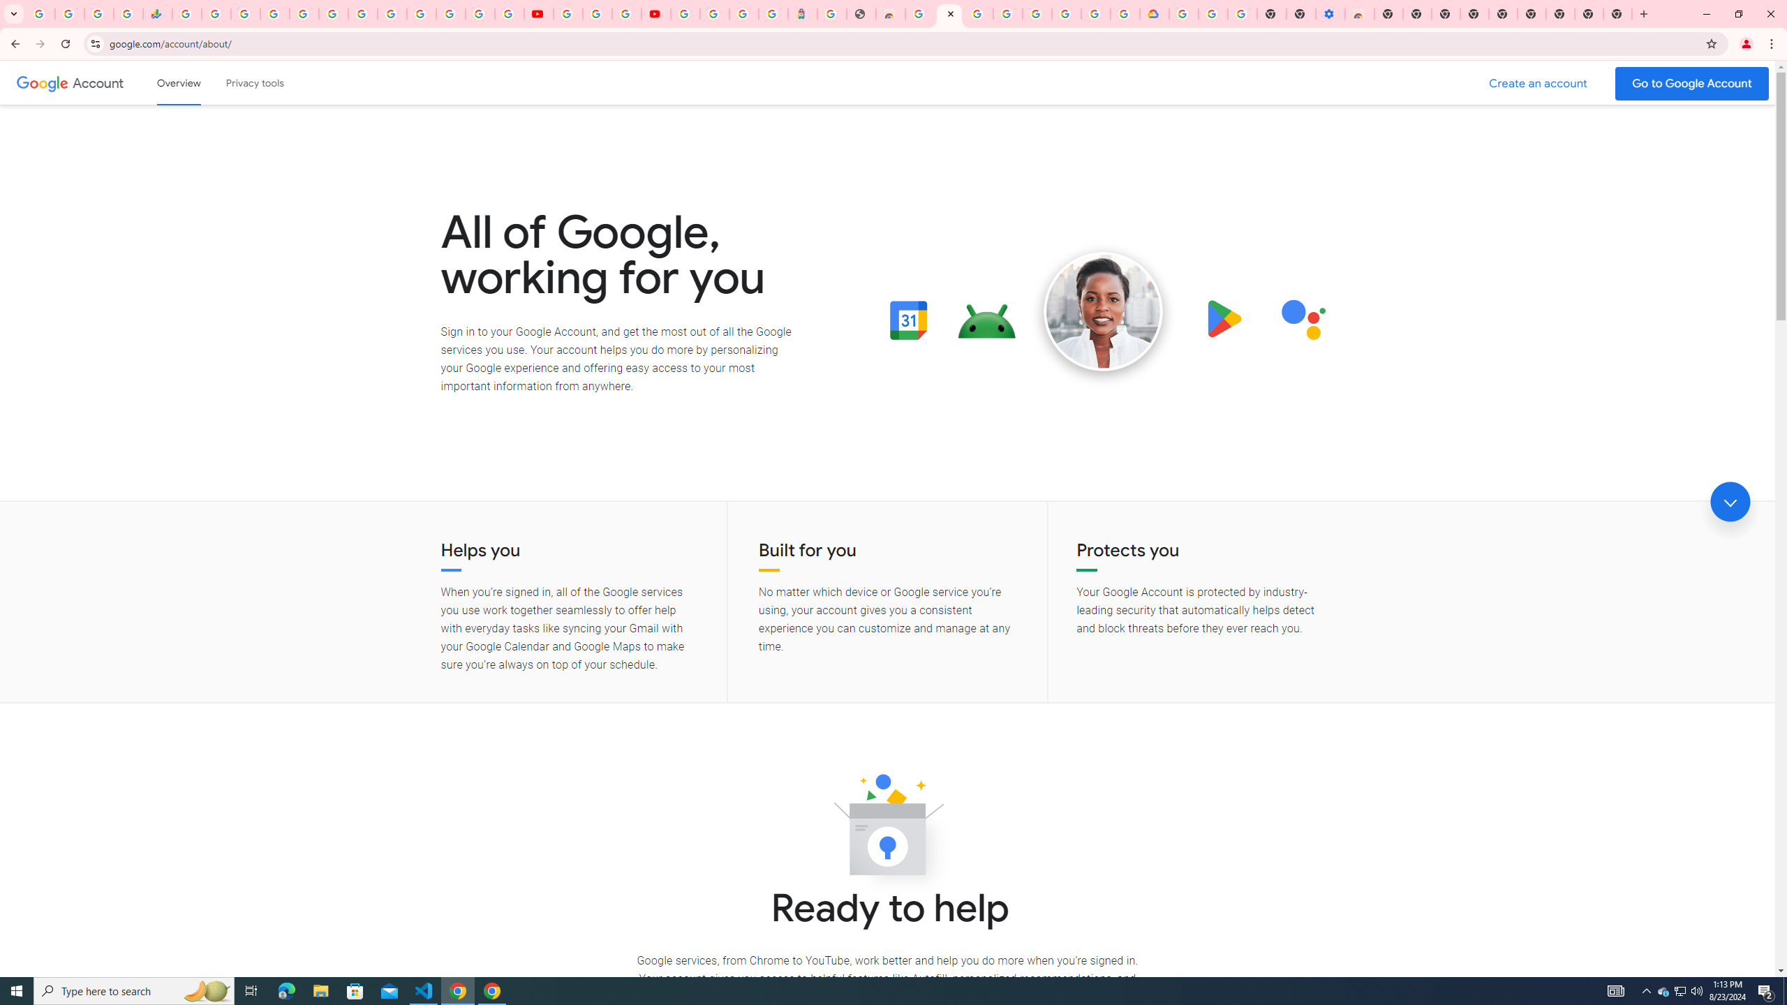 This screenshot has width=1787, height=1005. Describe the element at coordinates (199, 81) in the screenshot. I see `Skip to Content` at that location.